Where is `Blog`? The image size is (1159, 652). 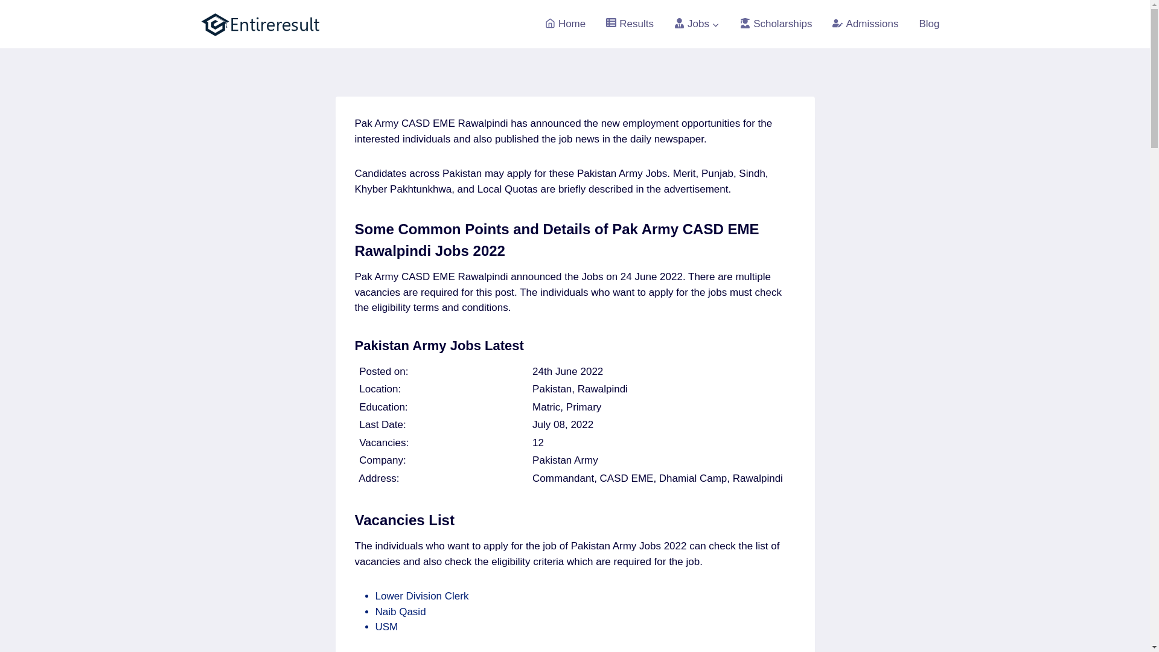
Blog is located at coordinates (928, 24).